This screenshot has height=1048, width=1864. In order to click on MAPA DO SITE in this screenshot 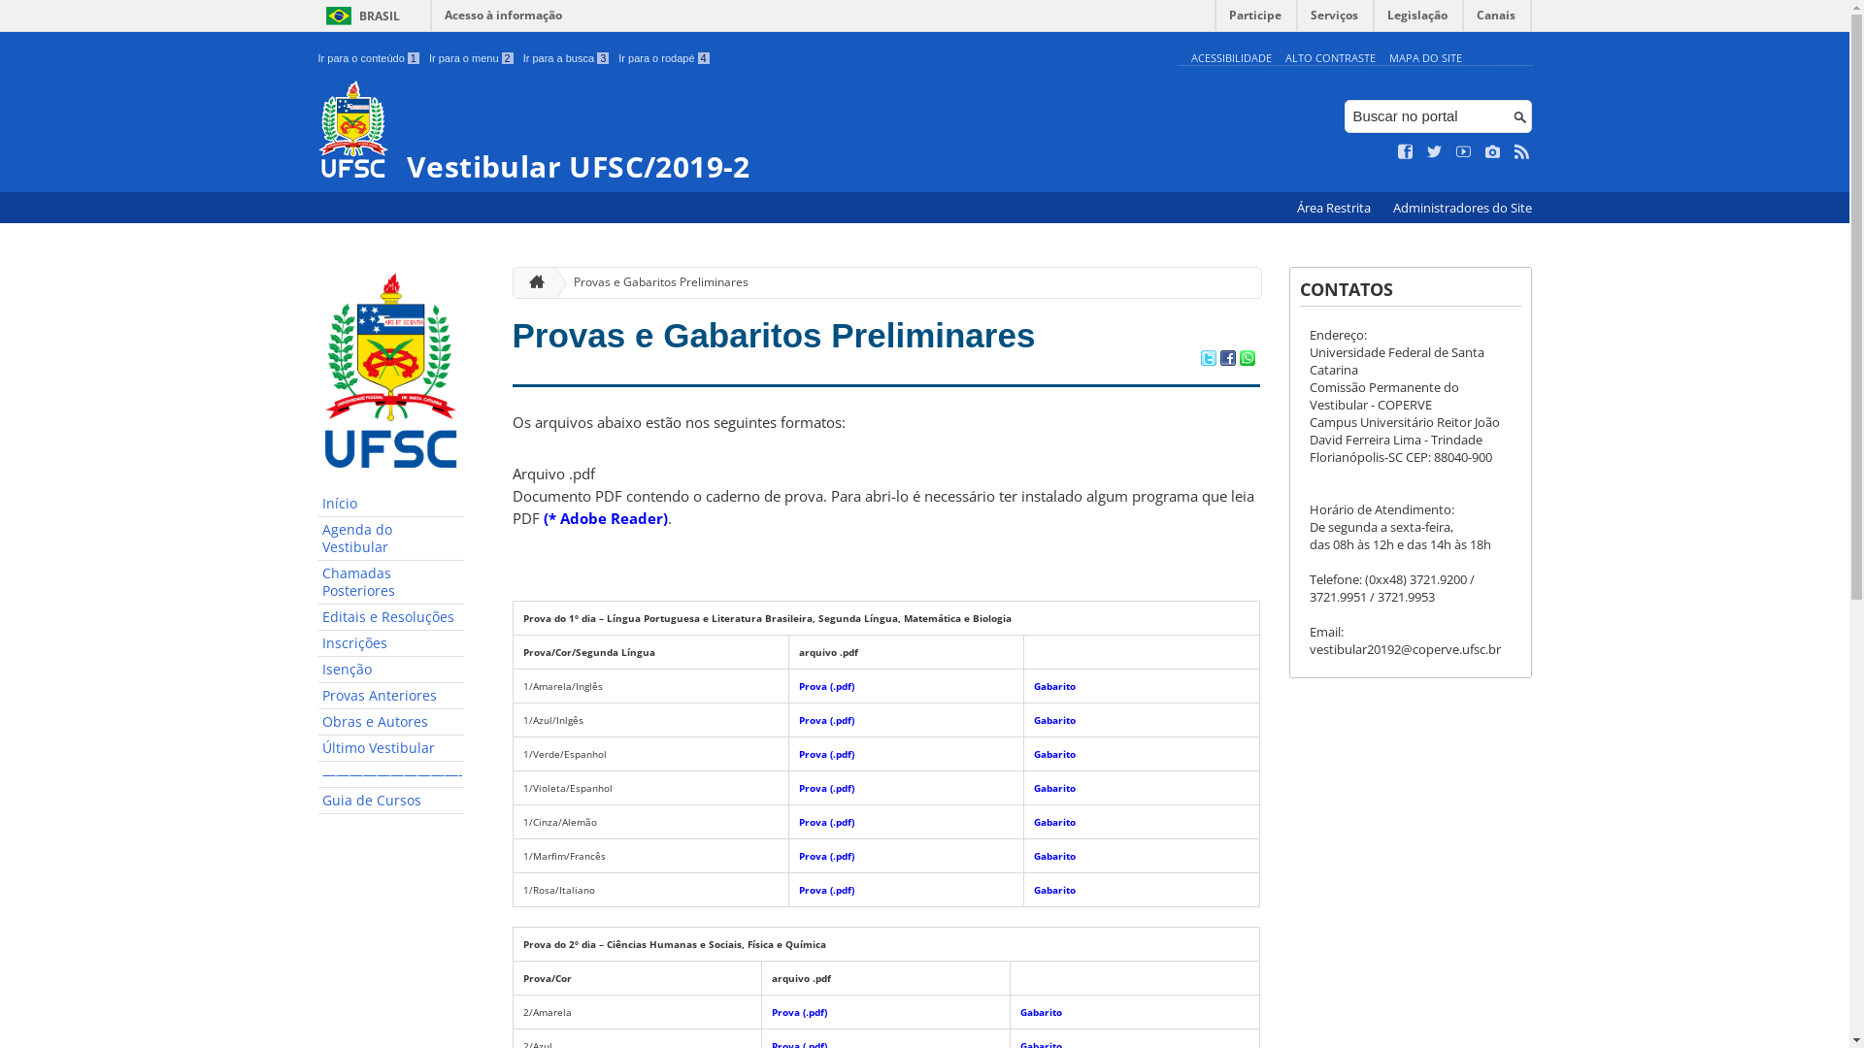, I will do `click(1425, 58)`.